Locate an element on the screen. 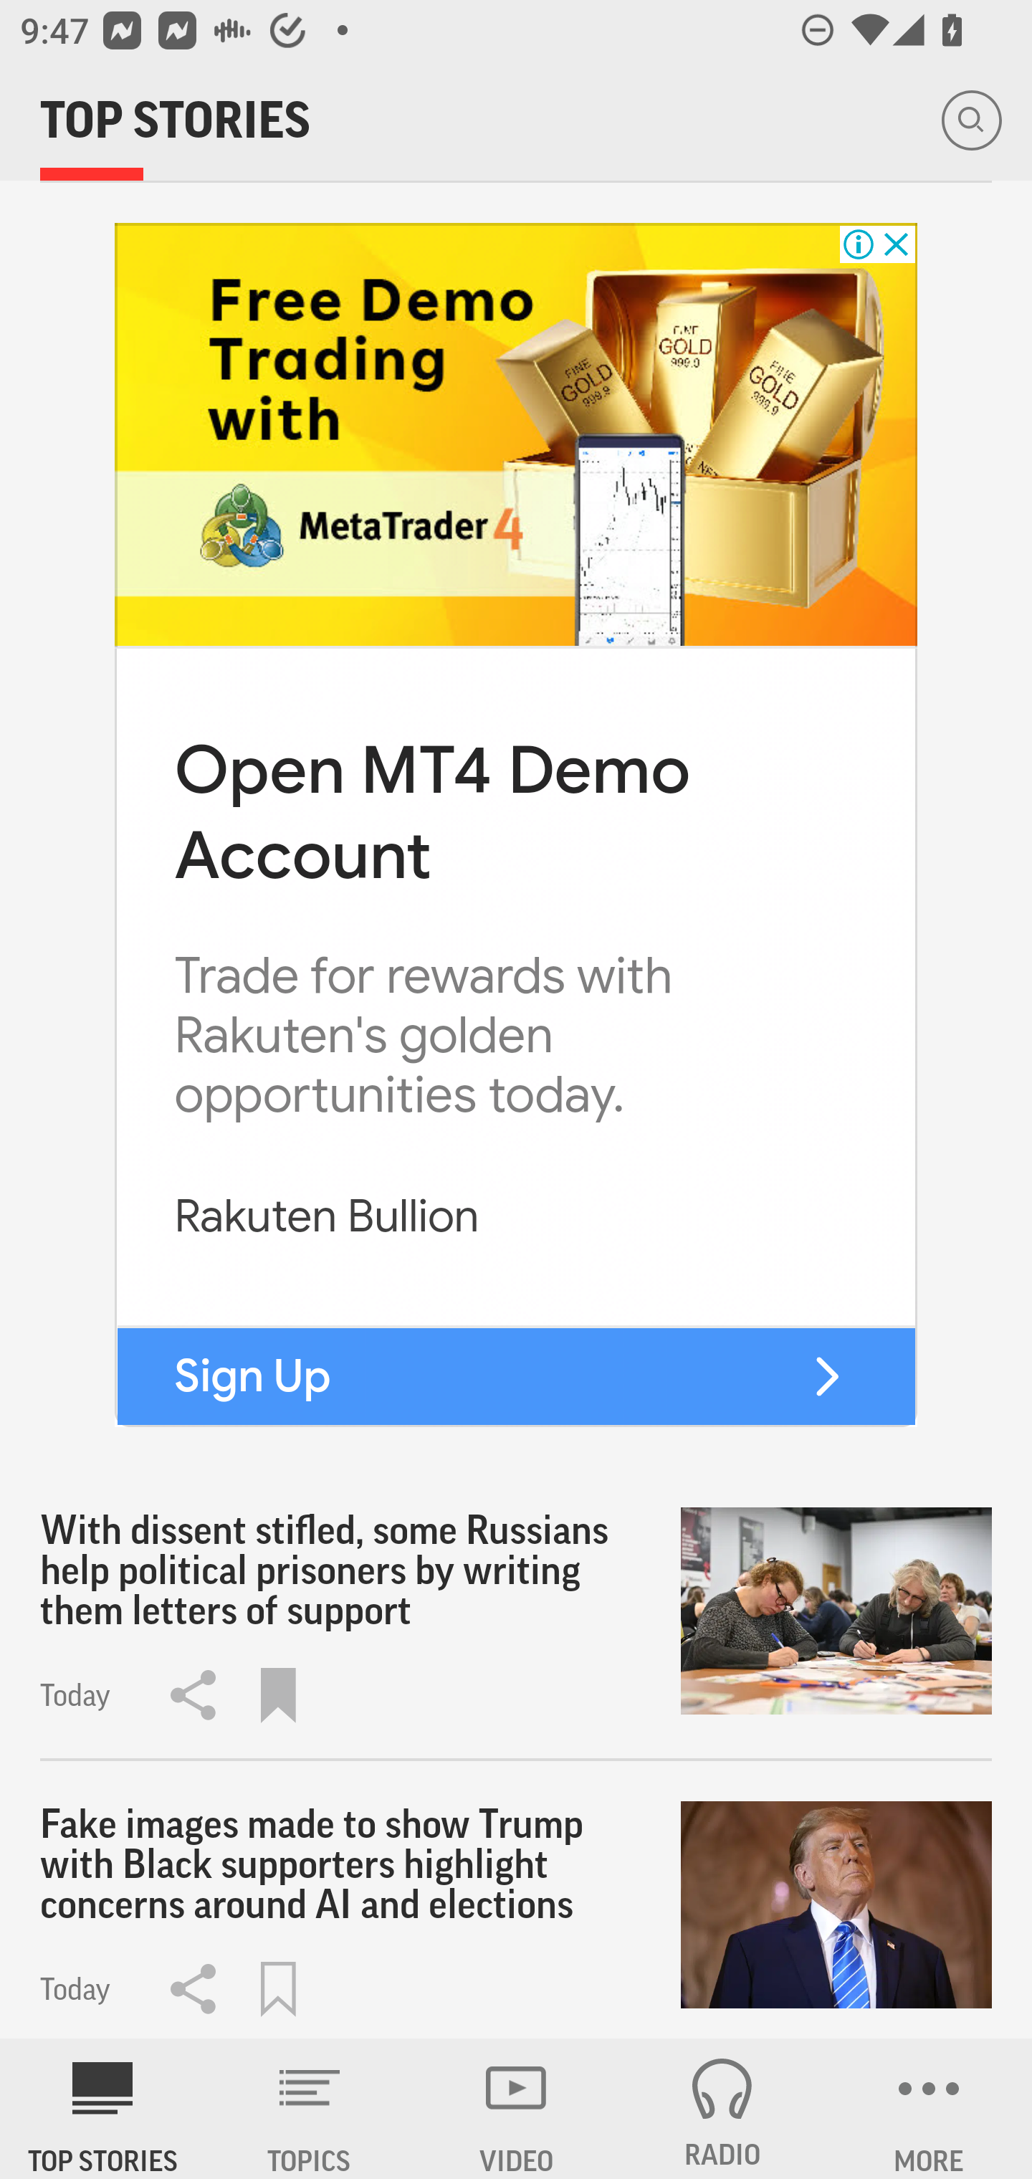 The width and height of the screenshot is (1032, 2179). TOPICS is located at coordinates (310, 2109).